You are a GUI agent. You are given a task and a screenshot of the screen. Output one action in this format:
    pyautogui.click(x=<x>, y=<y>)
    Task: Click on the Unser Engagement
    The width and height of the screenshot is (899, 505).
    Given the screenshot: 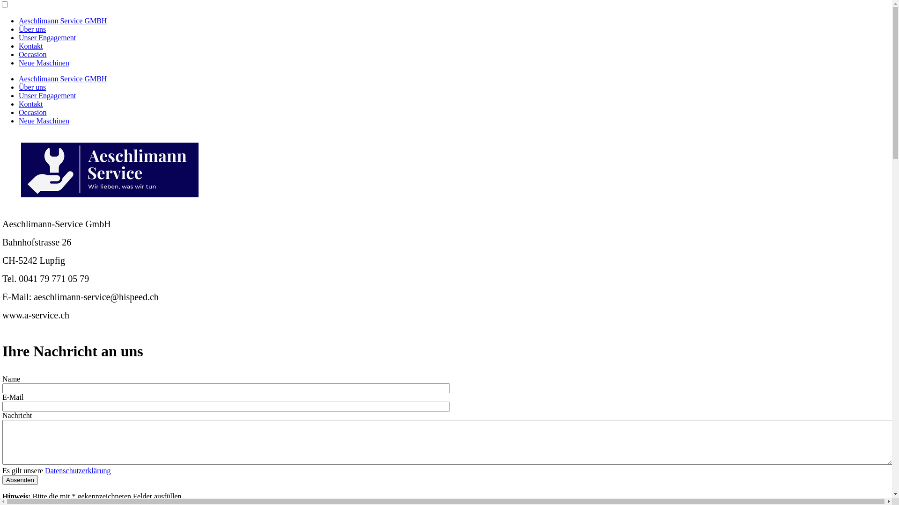 What is the action you would take?
    pyautogui.click(x=47, y=37)
    